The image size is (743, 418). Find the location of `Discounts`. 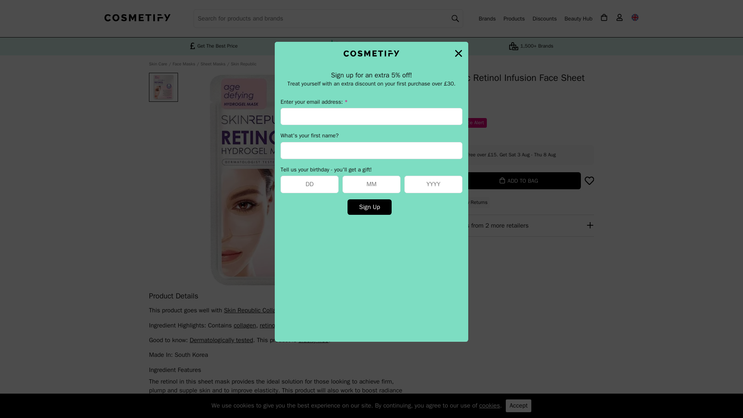

Discounts is located at coordinates (544, 19).